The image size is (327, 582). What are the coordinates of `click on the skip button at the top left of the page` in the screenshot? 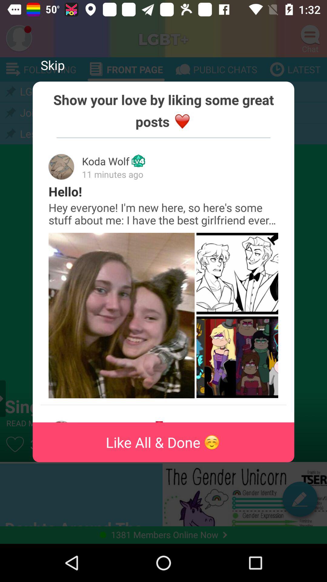 It's located at (53, 65).